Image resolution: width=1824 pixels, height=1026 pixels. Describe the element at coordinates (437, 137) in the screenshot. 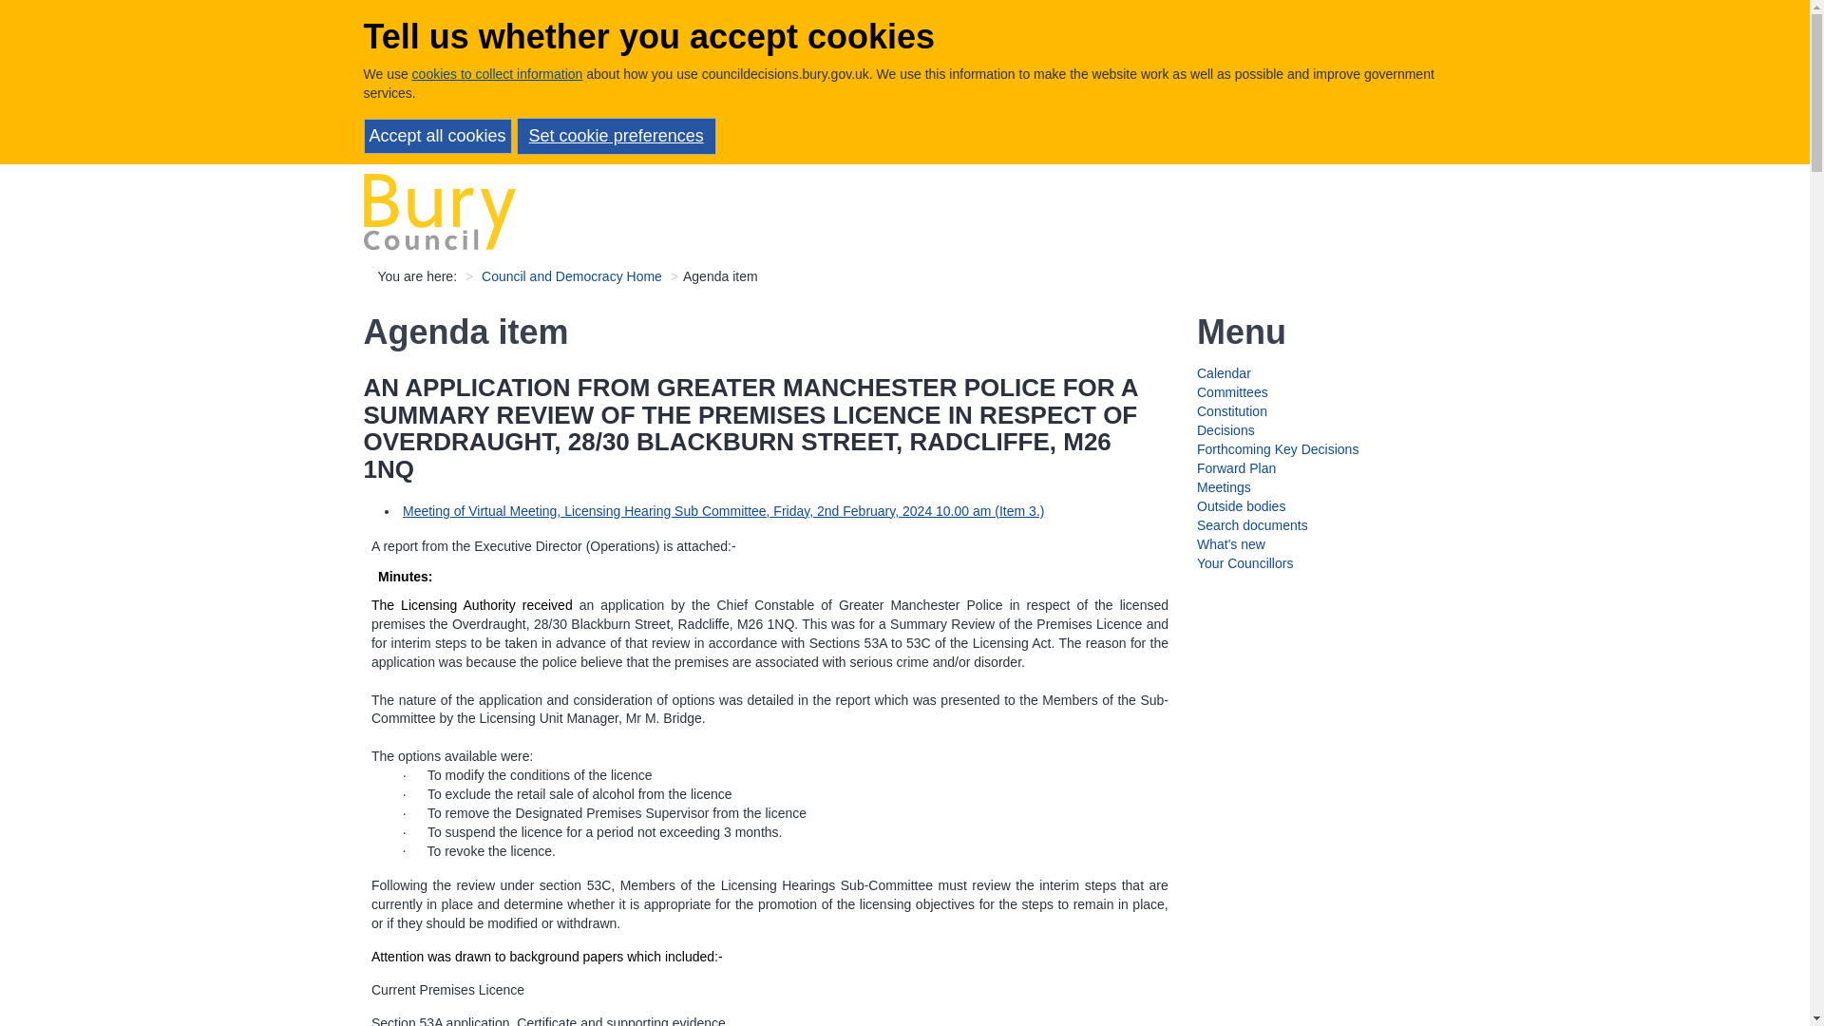

I see `Accept all cookies` at that location.